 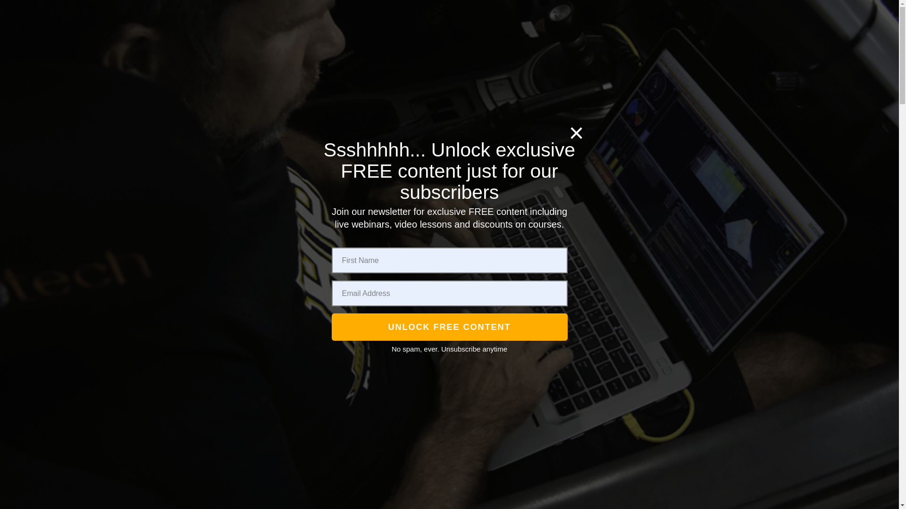 What do you see at coordinates (464, 51) in the screenshot?
I see `ABOUT US` at bounding box center [464, 51].